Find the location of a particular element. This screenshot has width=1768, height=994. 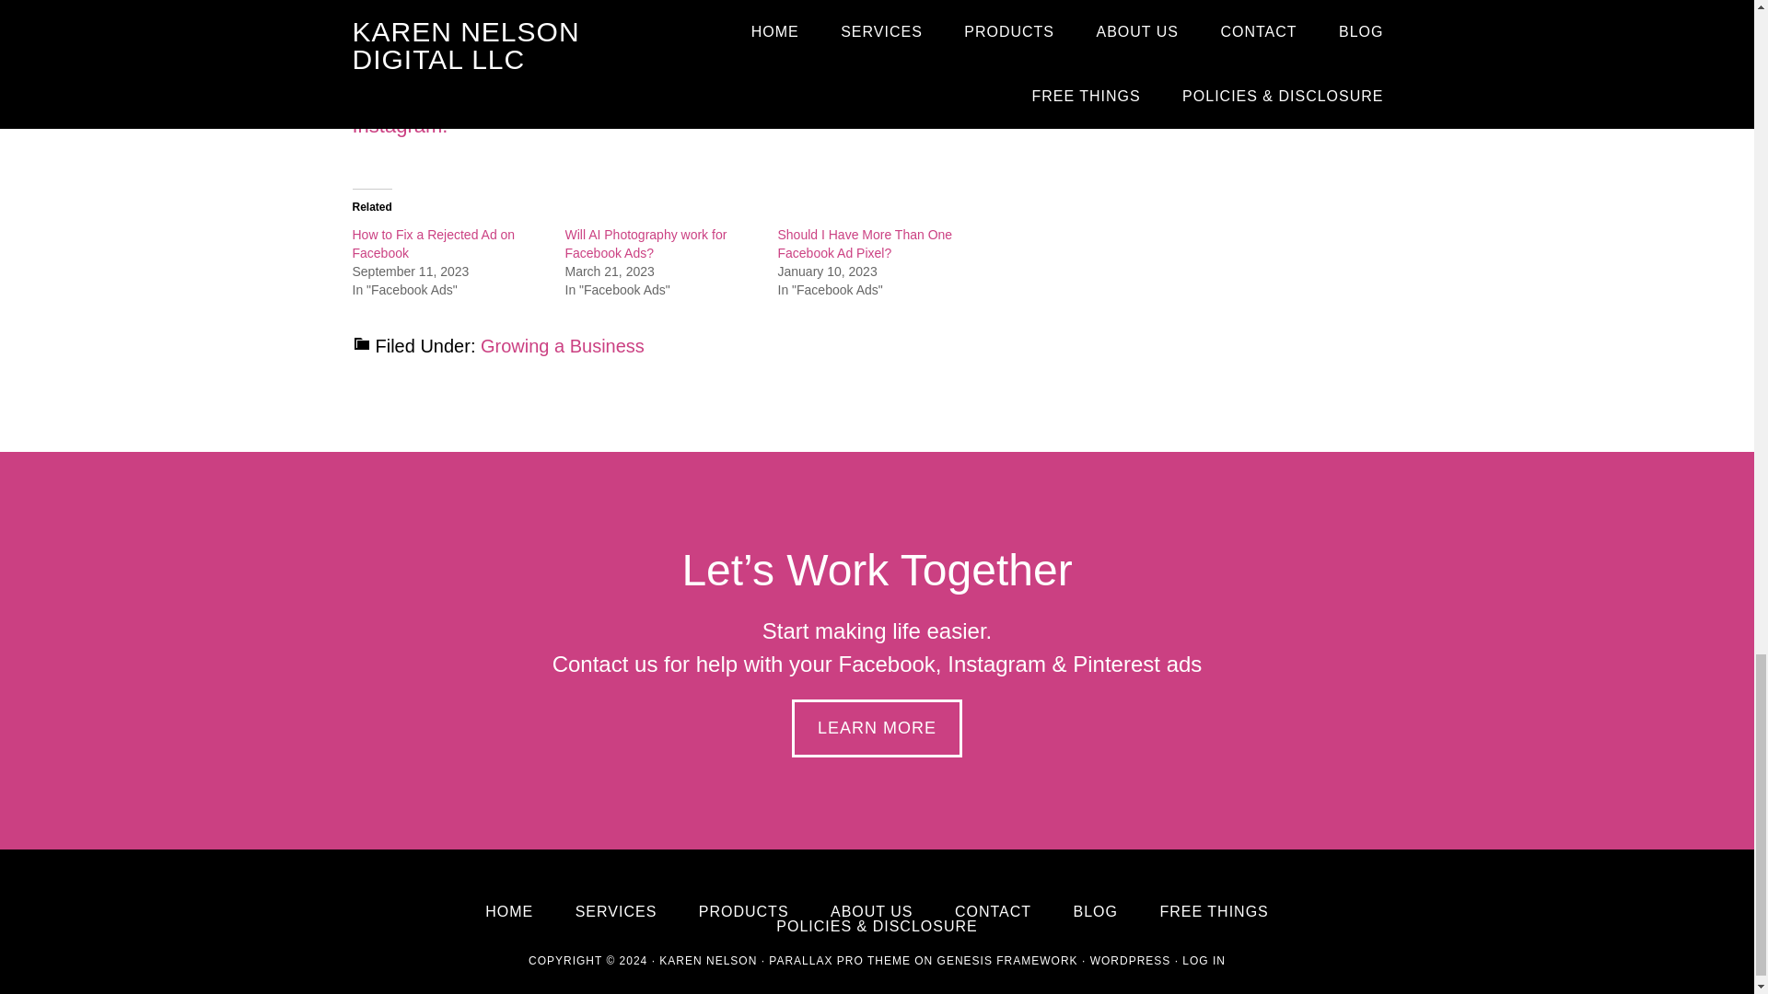

CONTACT is located at coordinates (993, 911).